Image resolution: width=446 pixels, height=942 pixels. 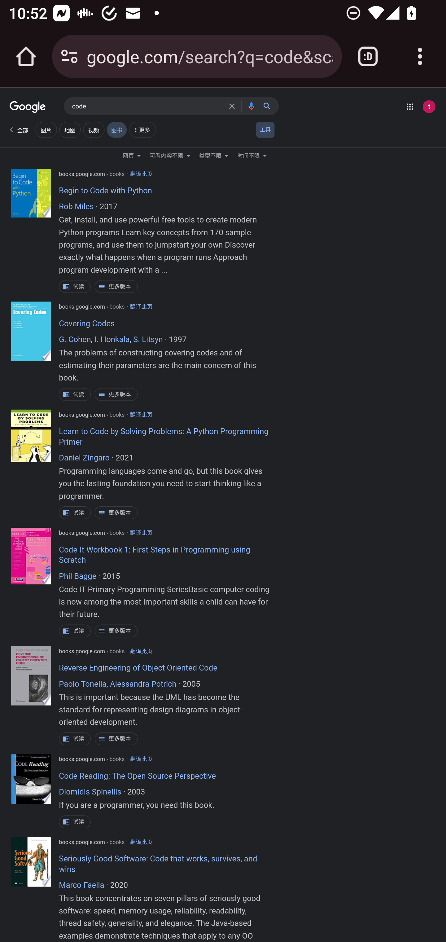 I want to click on Rob Miles, so click(x=76, y=207).